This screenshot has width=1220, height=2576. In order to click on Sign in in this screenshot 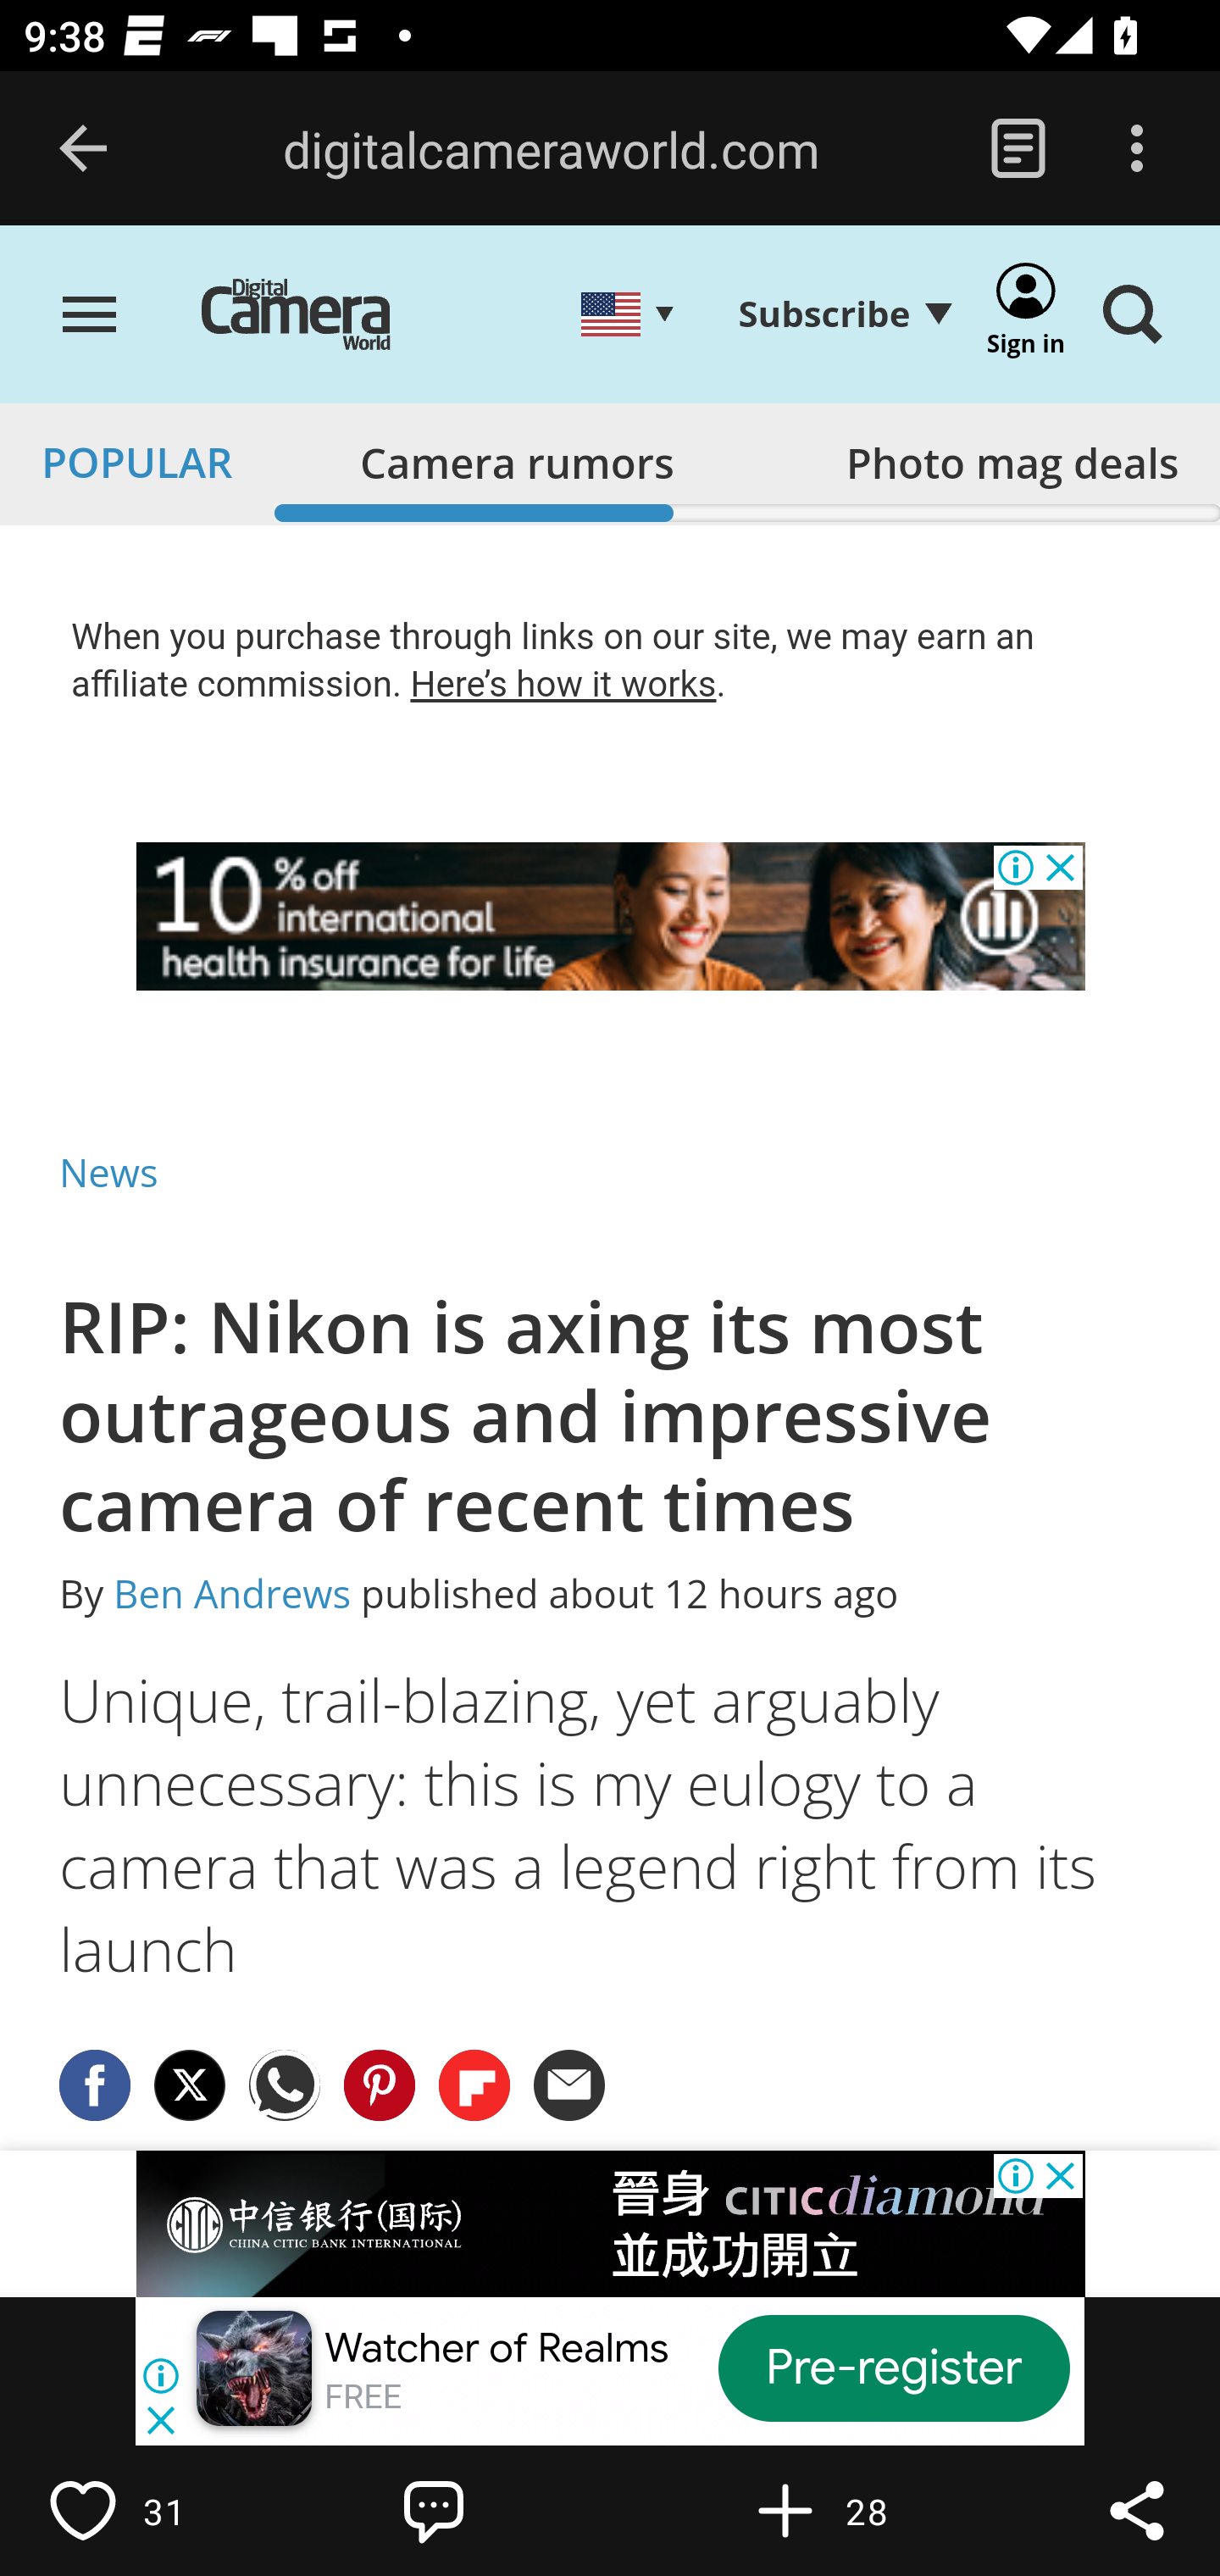, I will do `click(1027, 317)`.